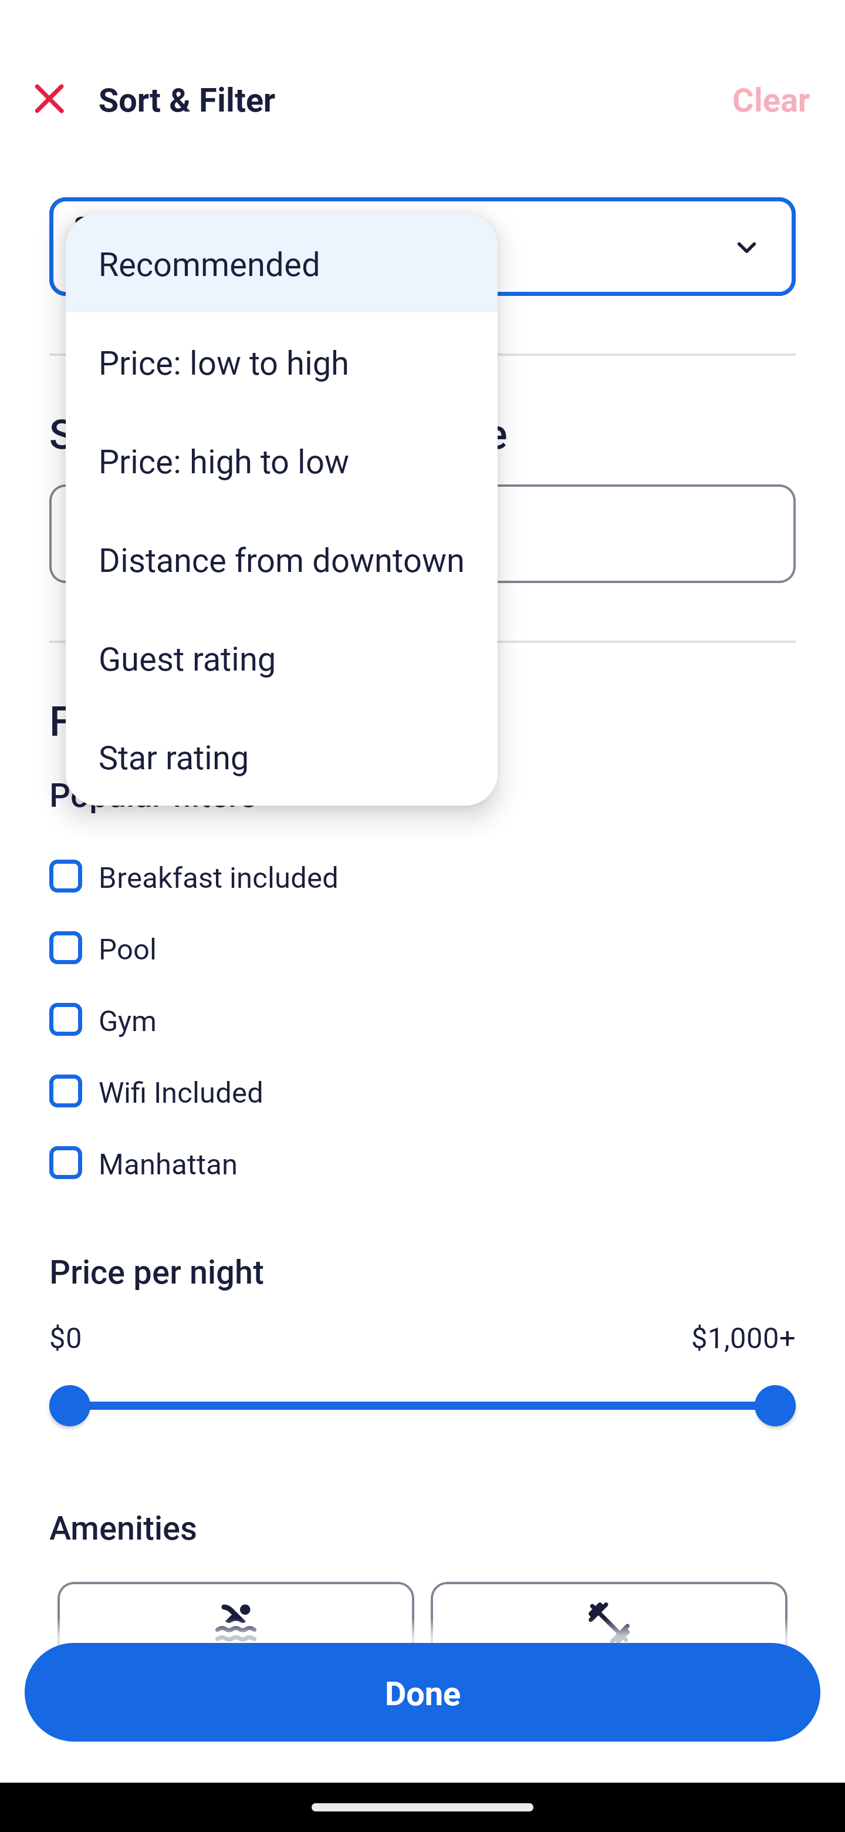 Image resolution: width=845 pixels, height=1832 pixels. What do you see at coordinates (282, 658) in the screenshot?
I see `Guest rating` at bounding box center [282, 658].